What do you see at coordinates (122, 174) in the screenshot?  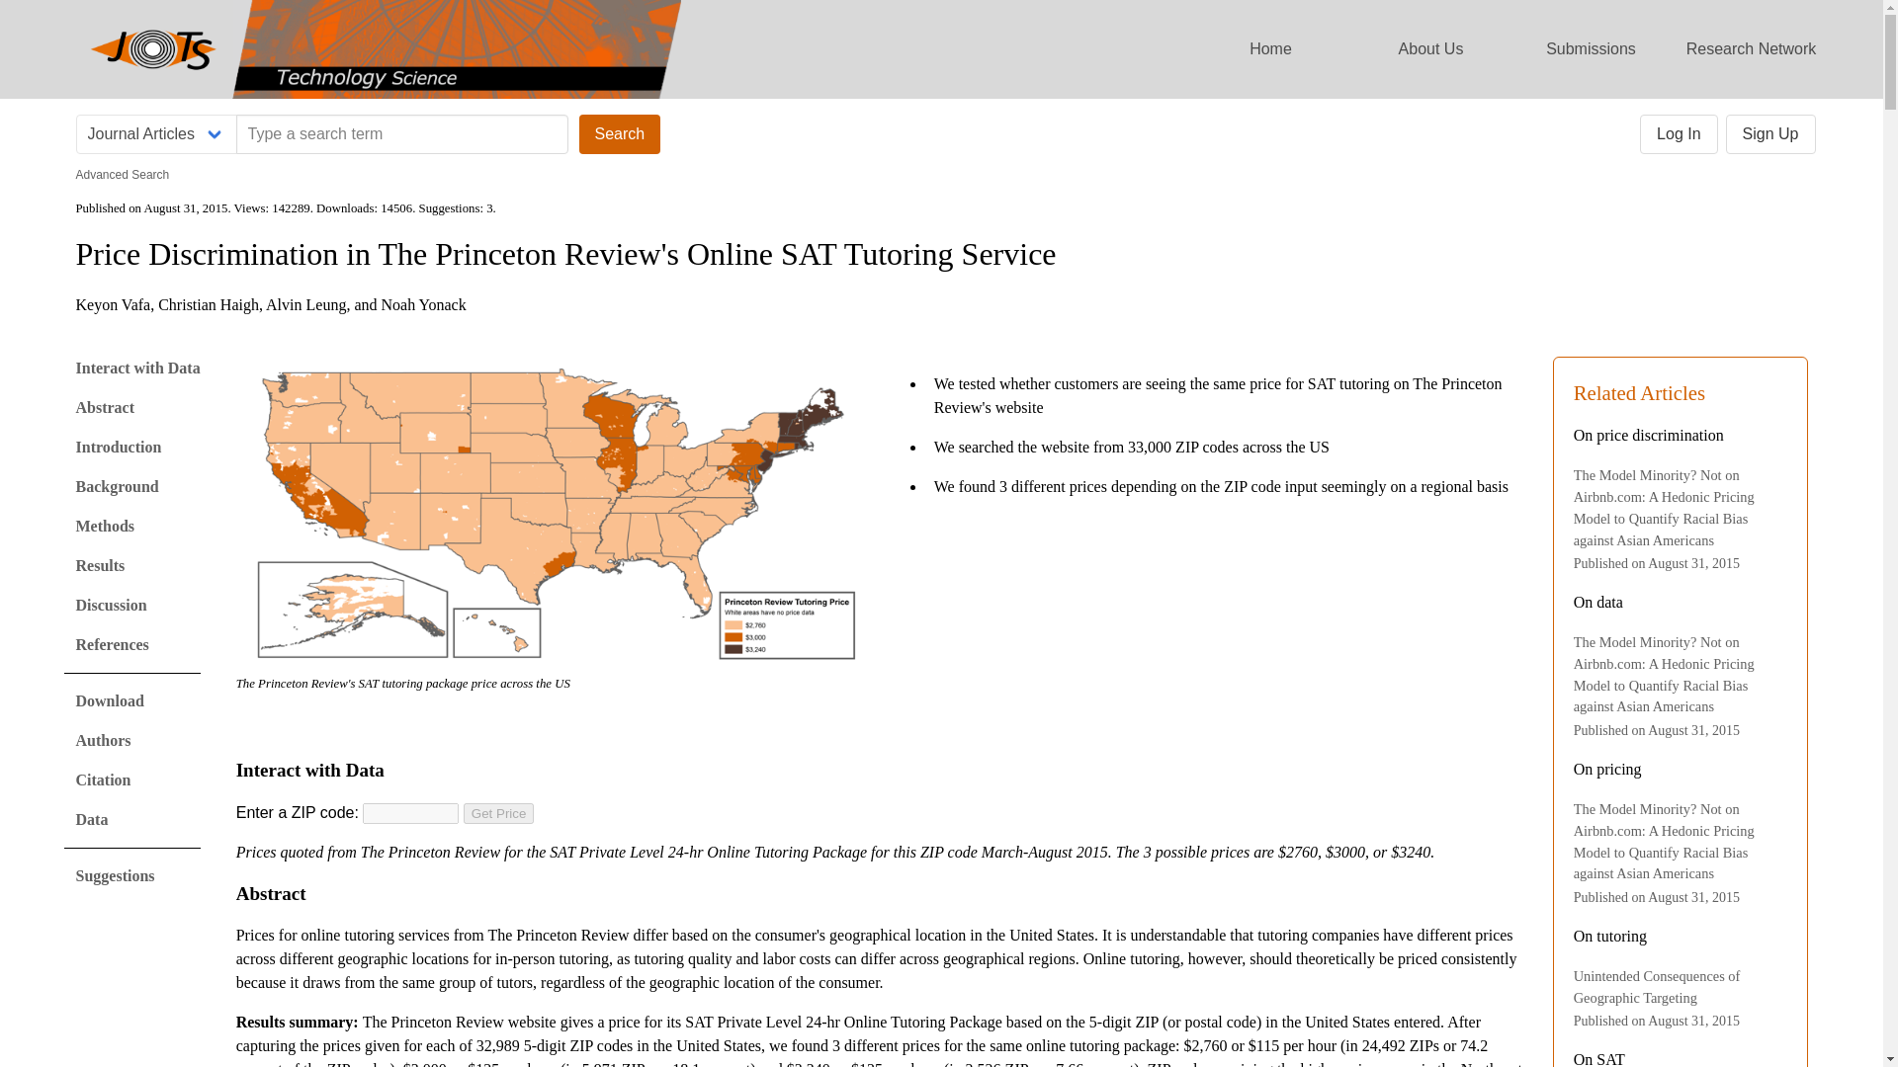 I see `Advanced Search` at bounding box center [122, 174].